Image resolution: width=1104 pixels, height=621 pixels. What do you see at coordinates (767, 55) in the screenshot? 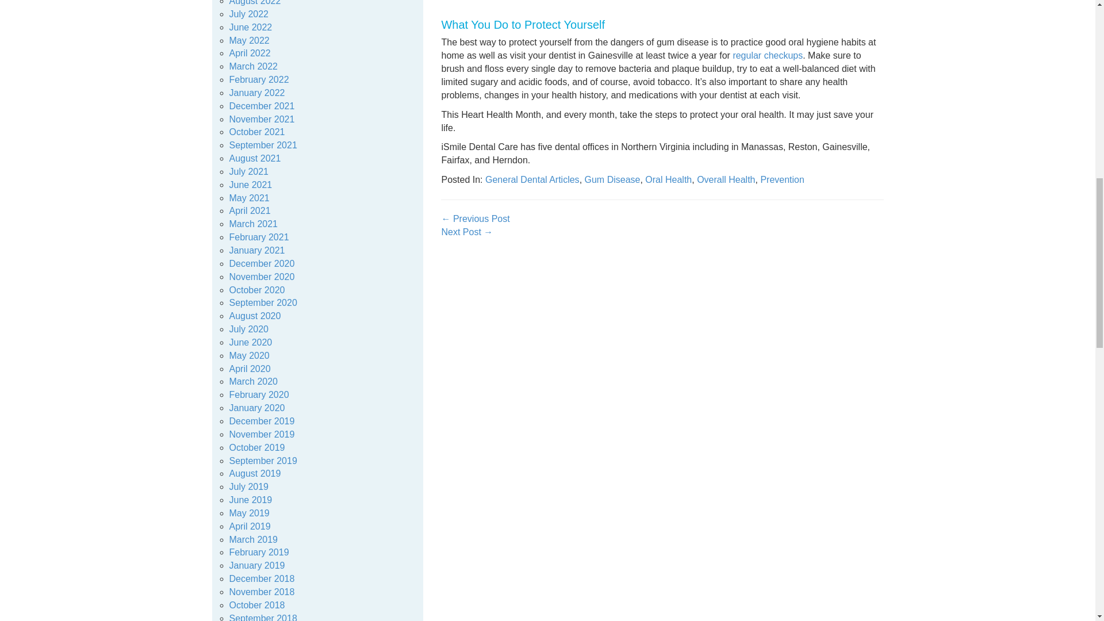
I see `regular checkups` at bounding box center [767, 55].